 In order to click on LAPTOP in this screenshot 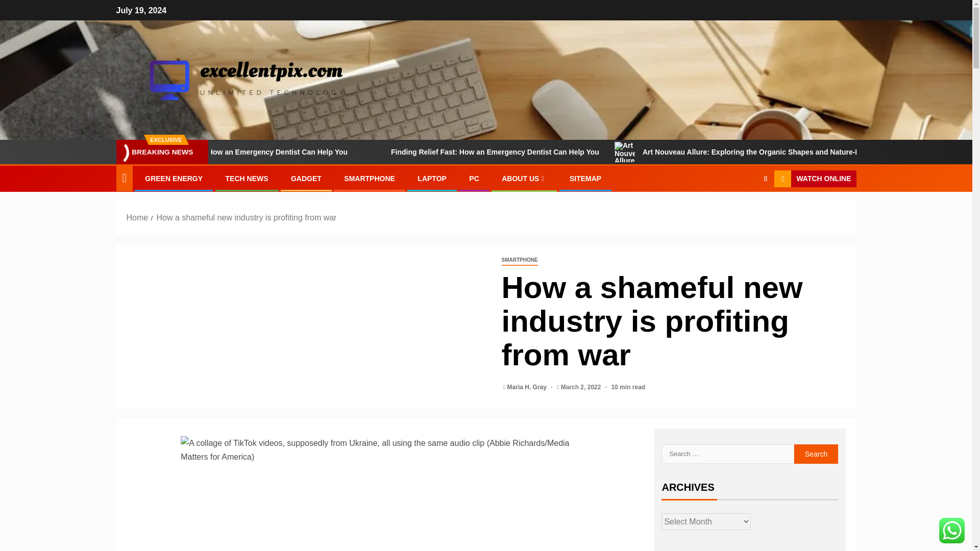, I will do `click(432, 179)`.